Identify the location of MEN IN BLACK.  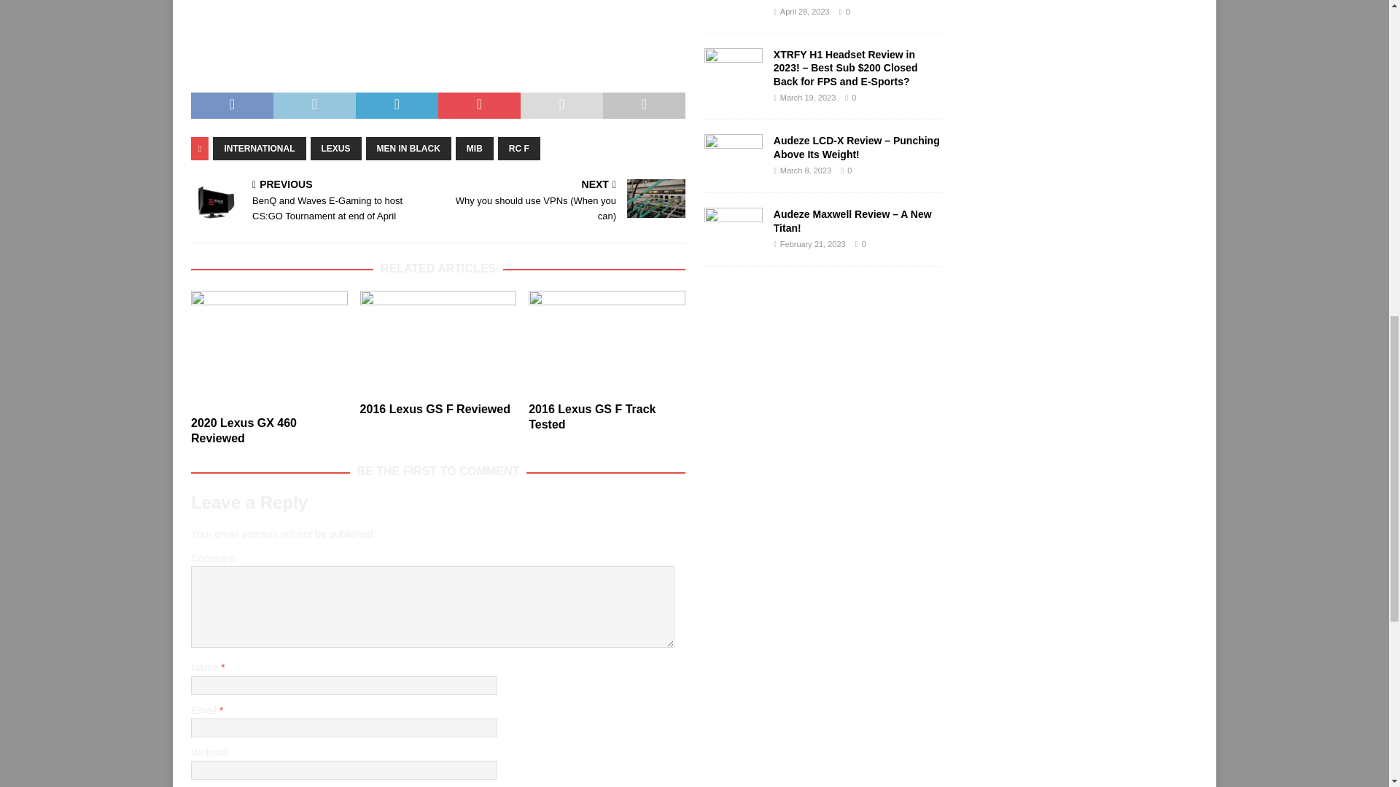
(408, 149).